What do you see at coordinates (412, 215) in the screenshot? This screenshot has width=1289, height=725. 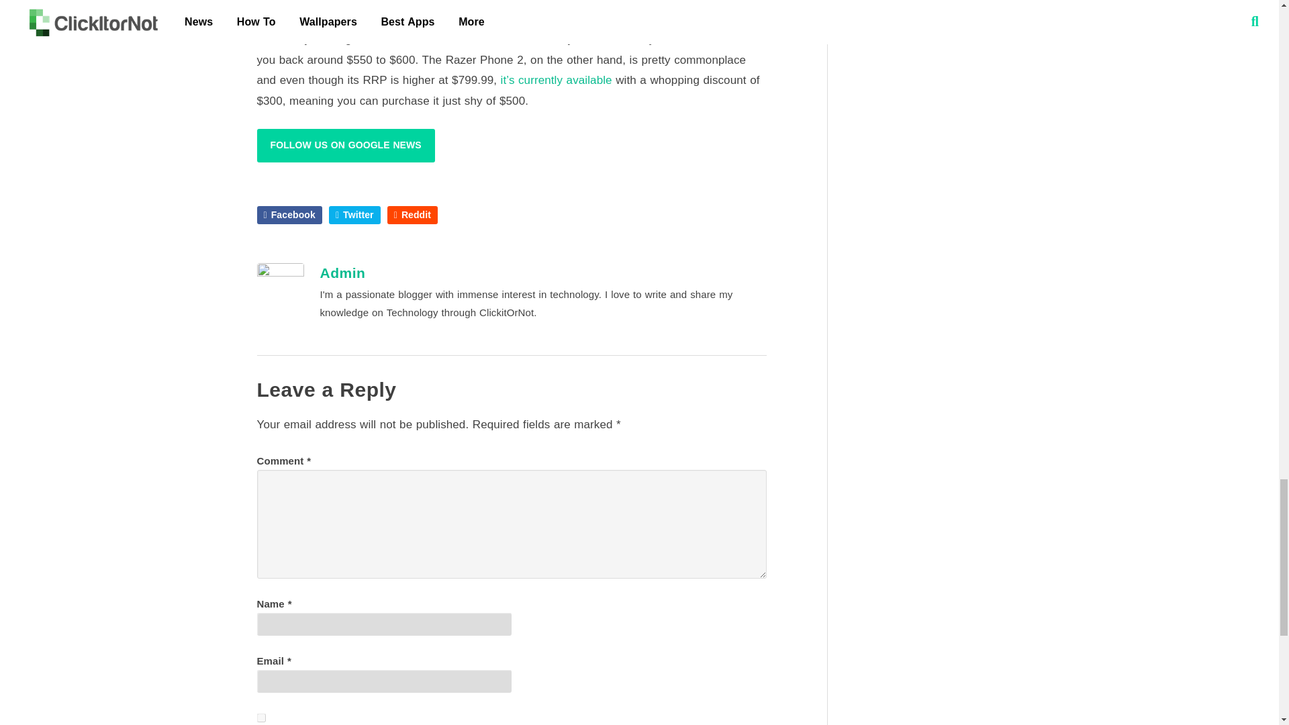 I see `Reddit` at bounding box center [412, 215].